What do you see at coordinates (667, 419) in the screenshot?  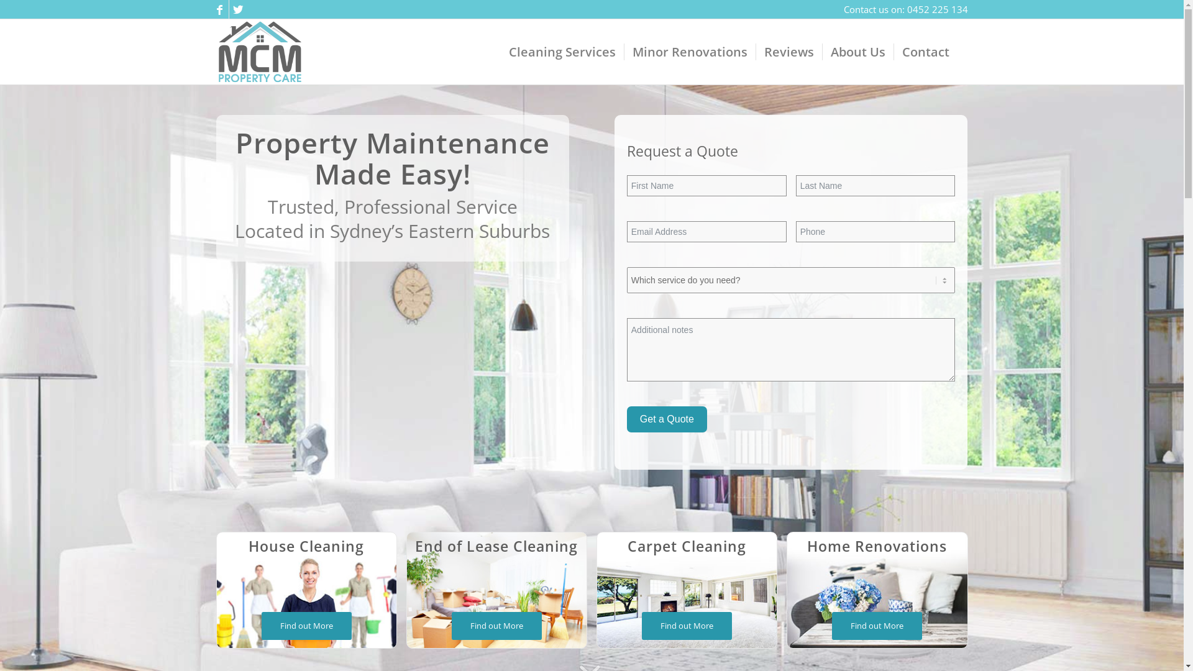 I see `Get a Quote` at bounding box center [667, 419].